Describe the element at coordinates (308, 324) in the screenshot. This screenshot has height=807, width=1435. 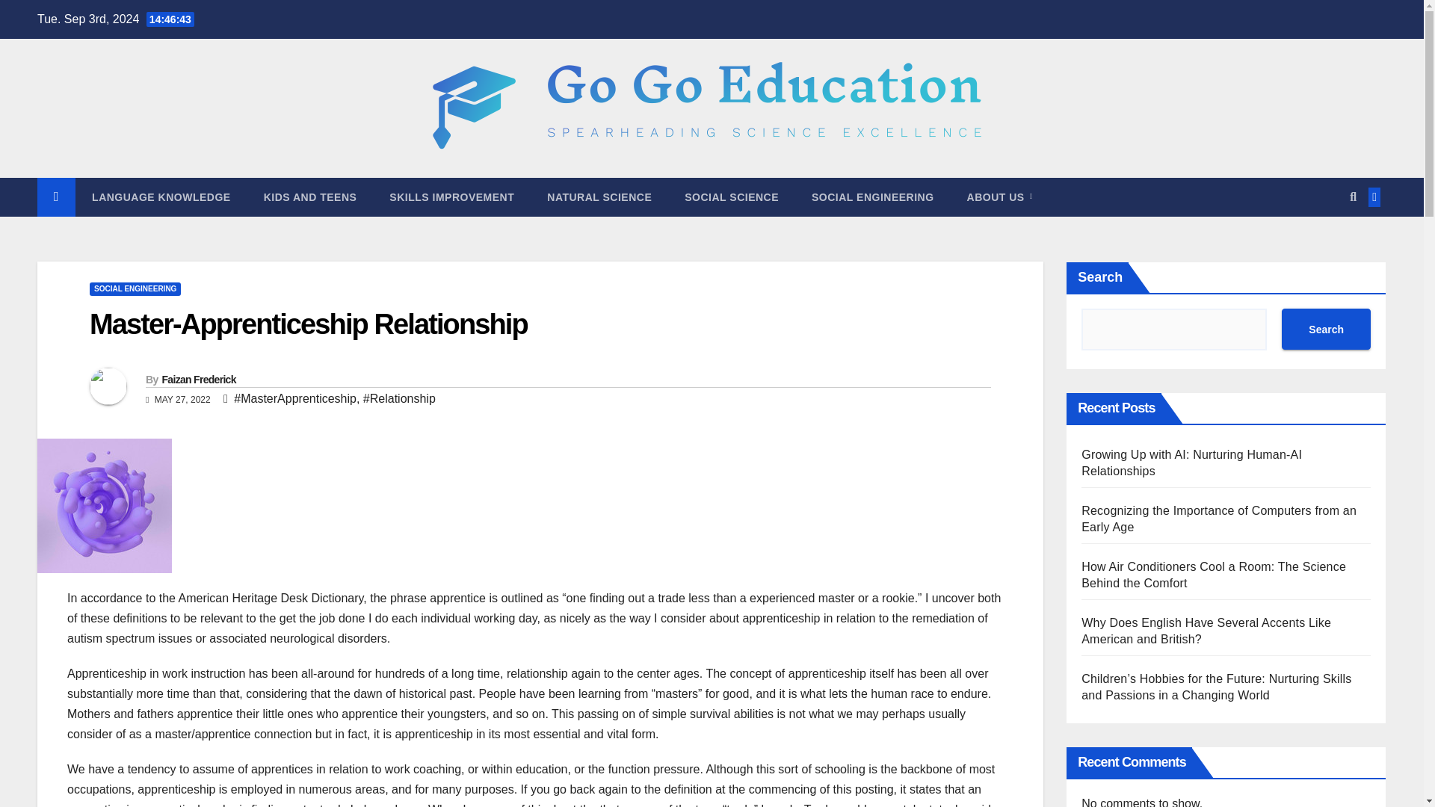
I see `Permalink to: Master-Apprenticeship Relationship` at that location.